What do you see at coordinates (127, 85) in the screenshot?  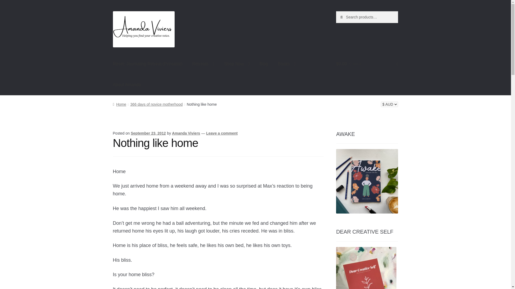 I see `About Amanda` at bounding box center [127, 85].